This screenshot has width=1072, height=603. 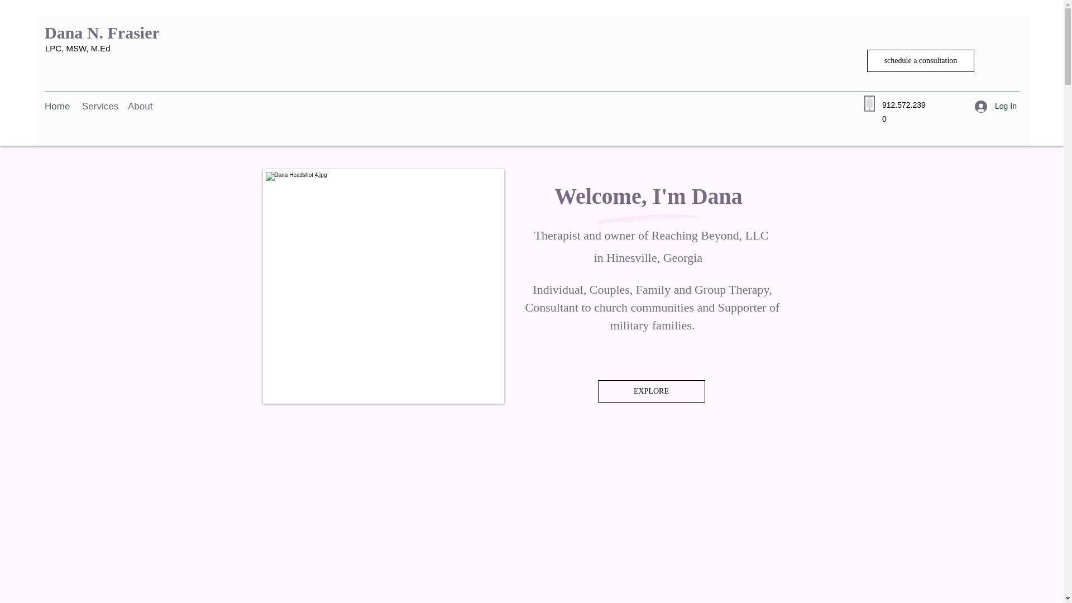 What do you see at coordinates (992, 106) in the screenshot?
I see `Log In` at bounding box center [992, 106].